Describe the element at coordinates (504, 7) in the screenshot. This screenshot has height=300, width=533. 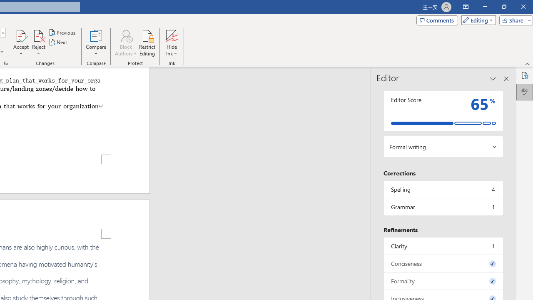
I see `Restore Down` at that location.